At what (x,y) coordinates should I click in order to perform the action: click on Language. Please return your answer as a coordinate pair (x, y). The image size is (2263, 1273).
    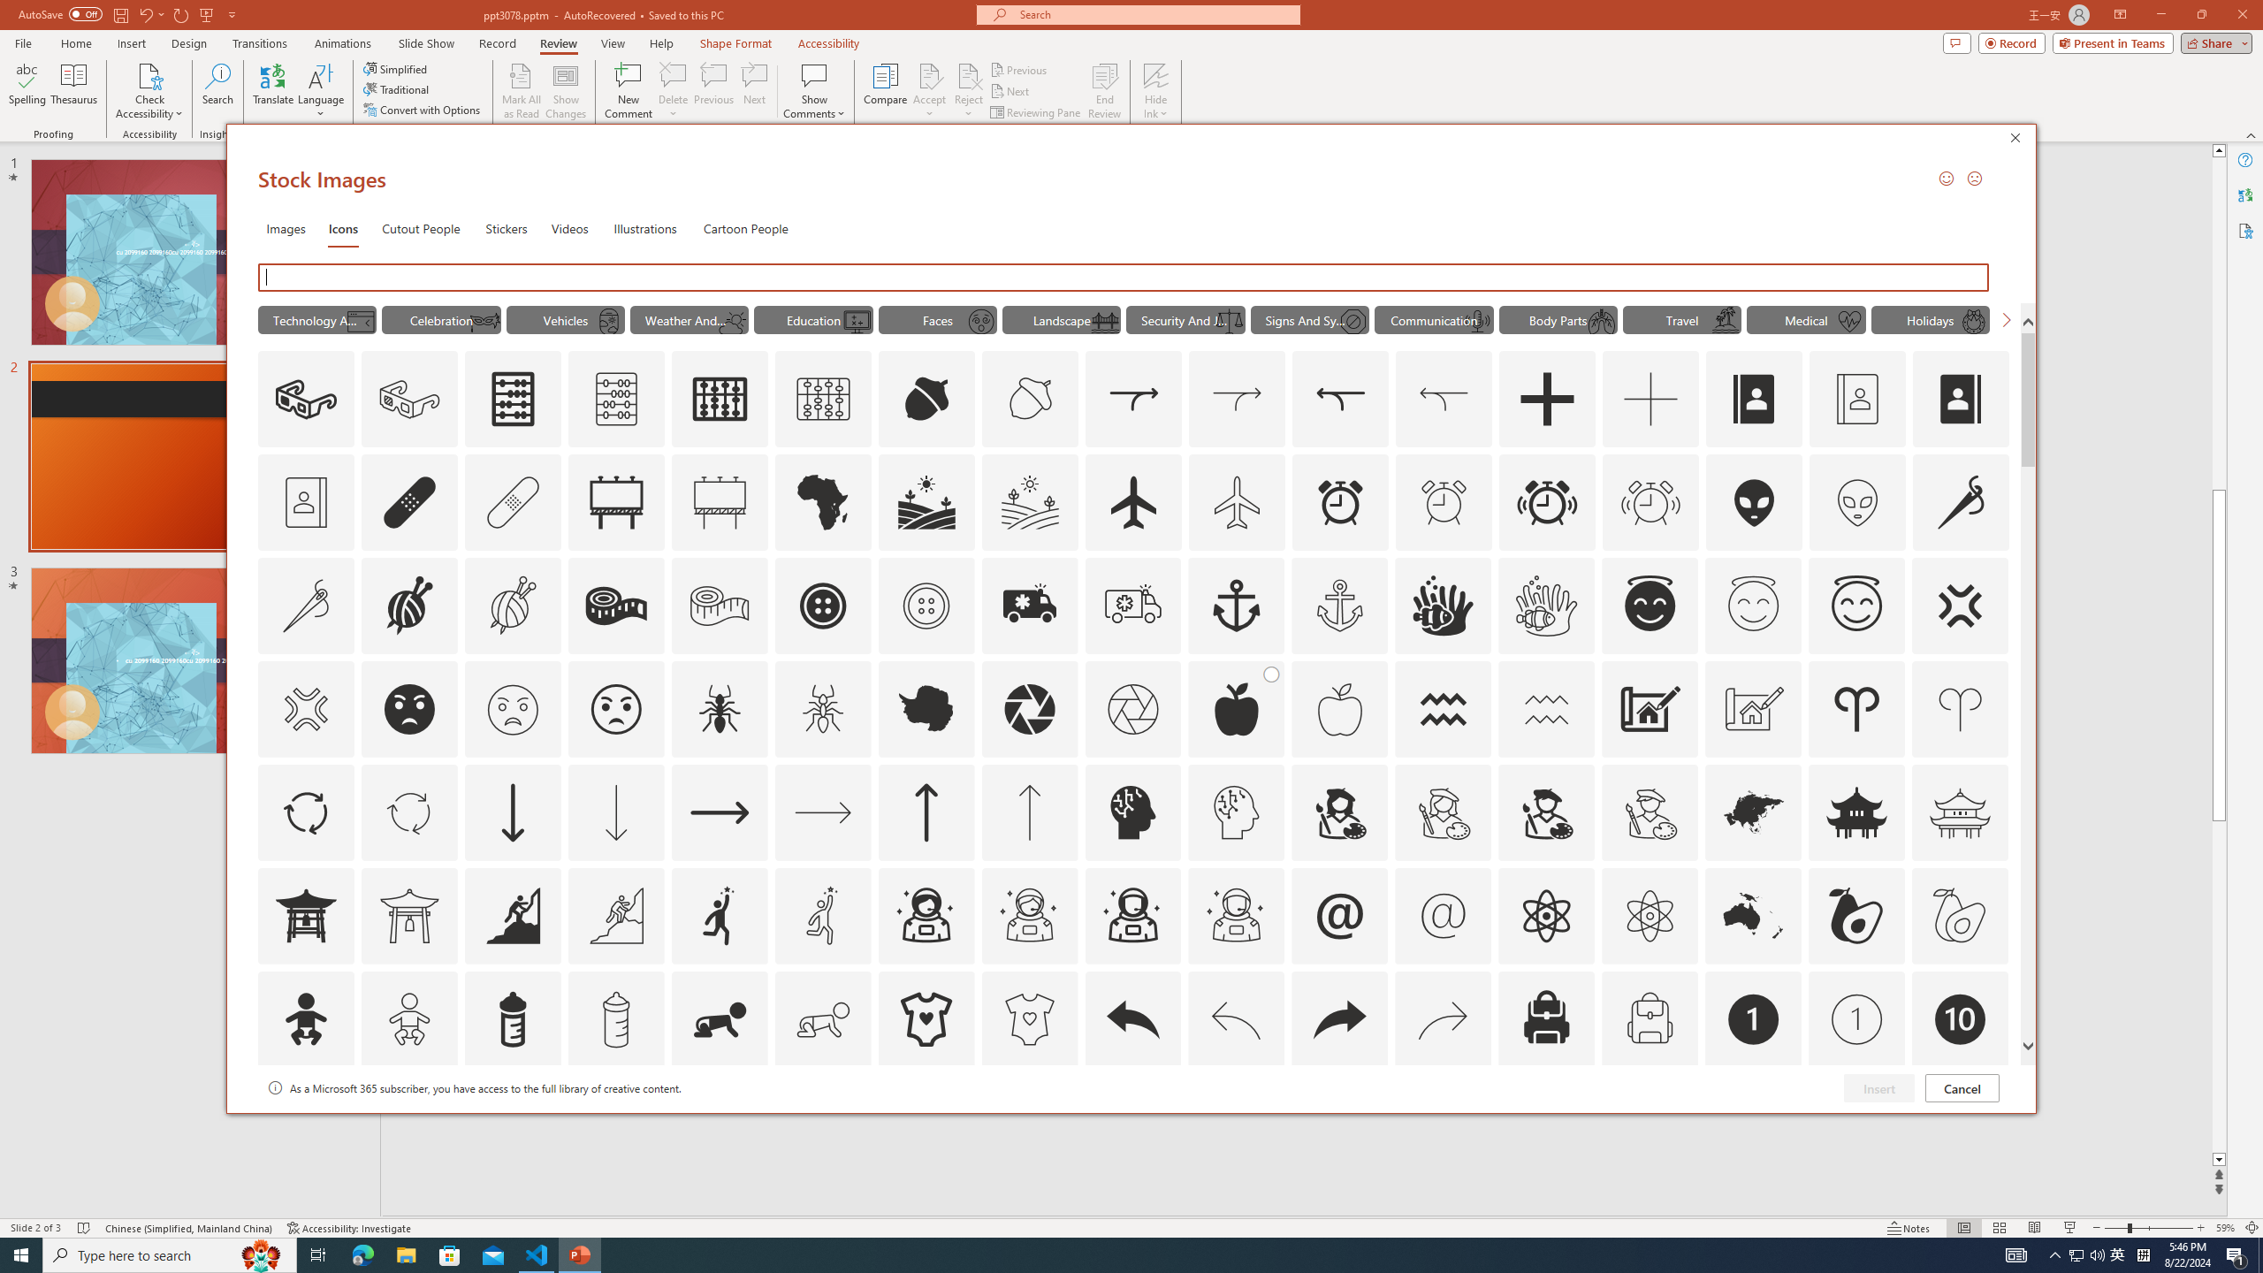
    Looking at the image, I should click on (321, 91).